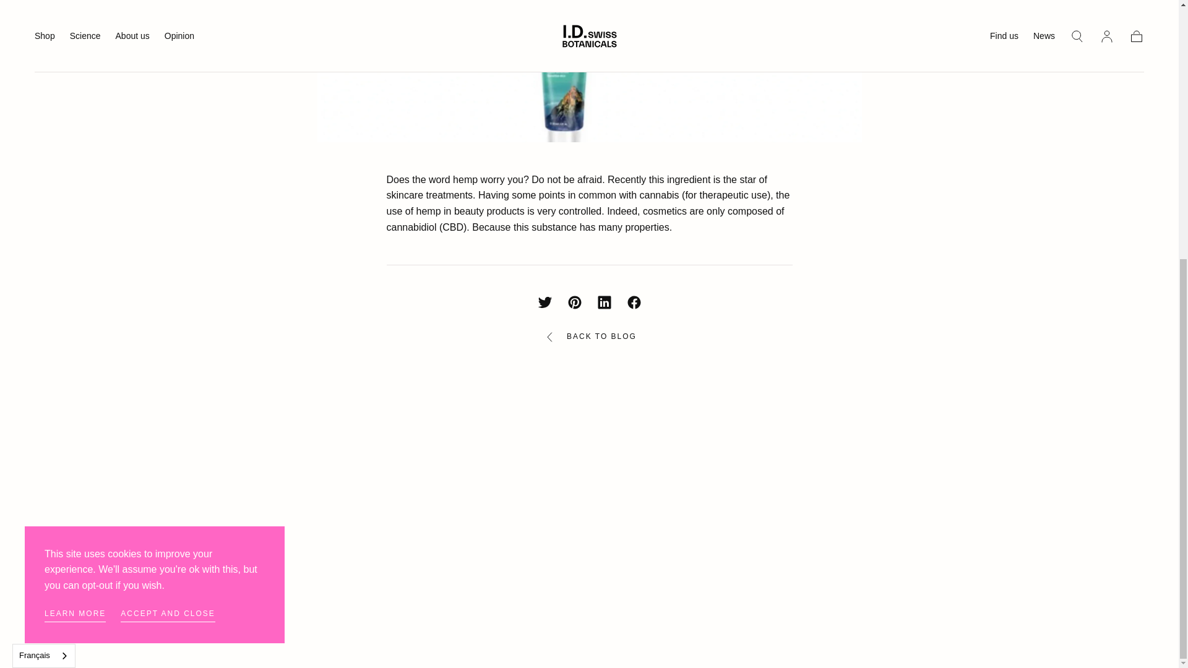 The image size is (1188, 668). I want to click on LEARN MORE, so click(75, 198).